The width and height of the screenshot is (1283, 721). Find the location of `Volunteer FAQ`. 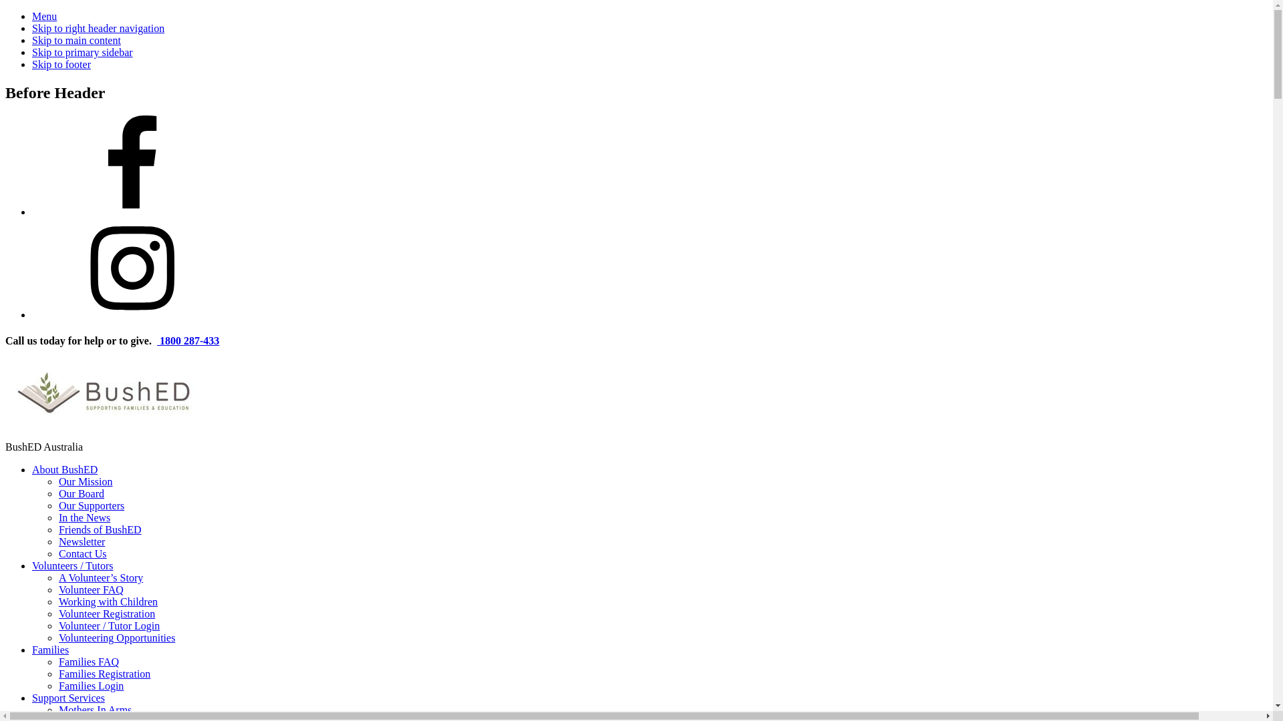

Volunteer FAQ is located at coordinates (91, 590).